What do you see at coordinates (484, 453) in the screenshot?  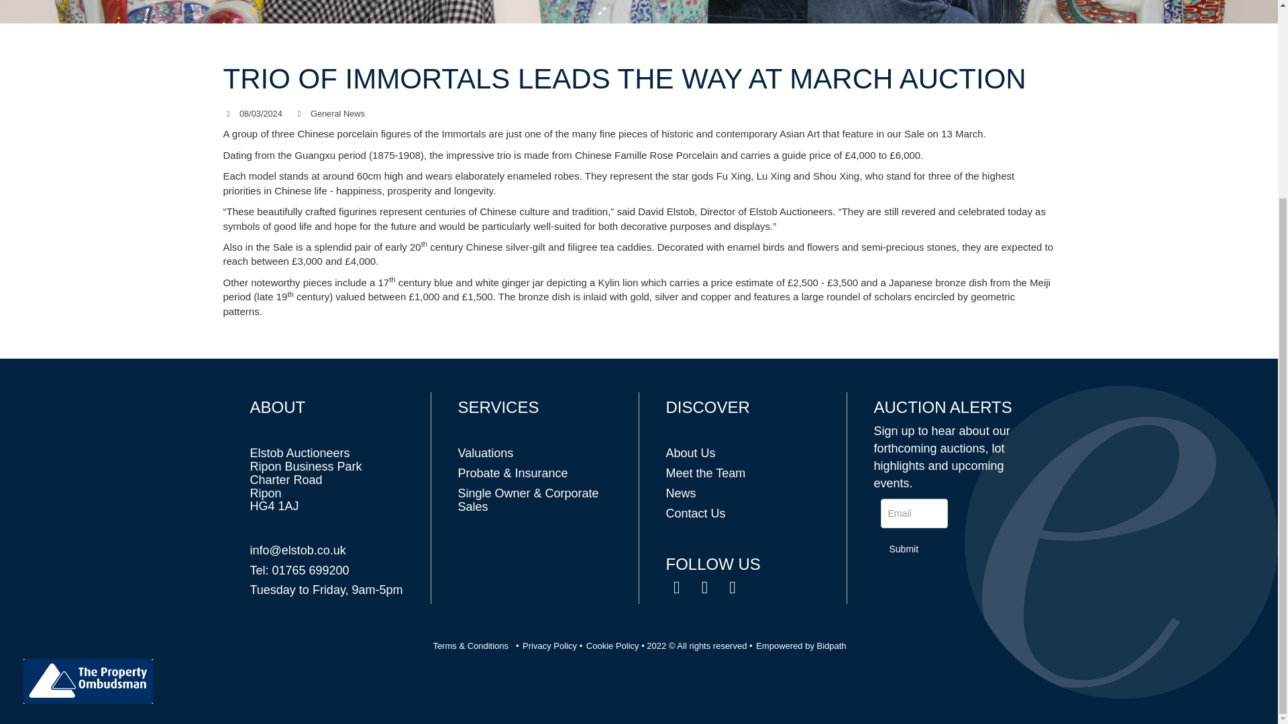 I see `Valuations` at bounding box center [484, 453].